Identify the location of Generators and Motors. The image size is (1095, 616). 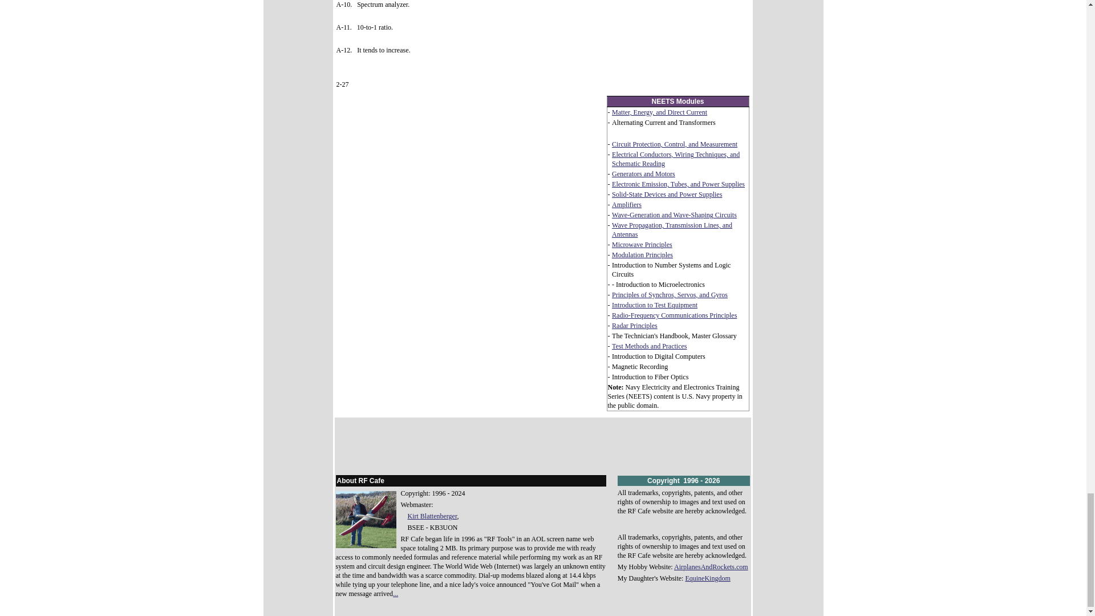
(643, 174).